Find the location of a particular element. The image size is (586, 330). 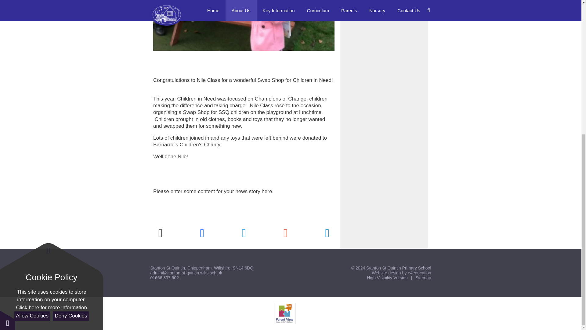

Allow Cookies is located at coordinates (32, 92).